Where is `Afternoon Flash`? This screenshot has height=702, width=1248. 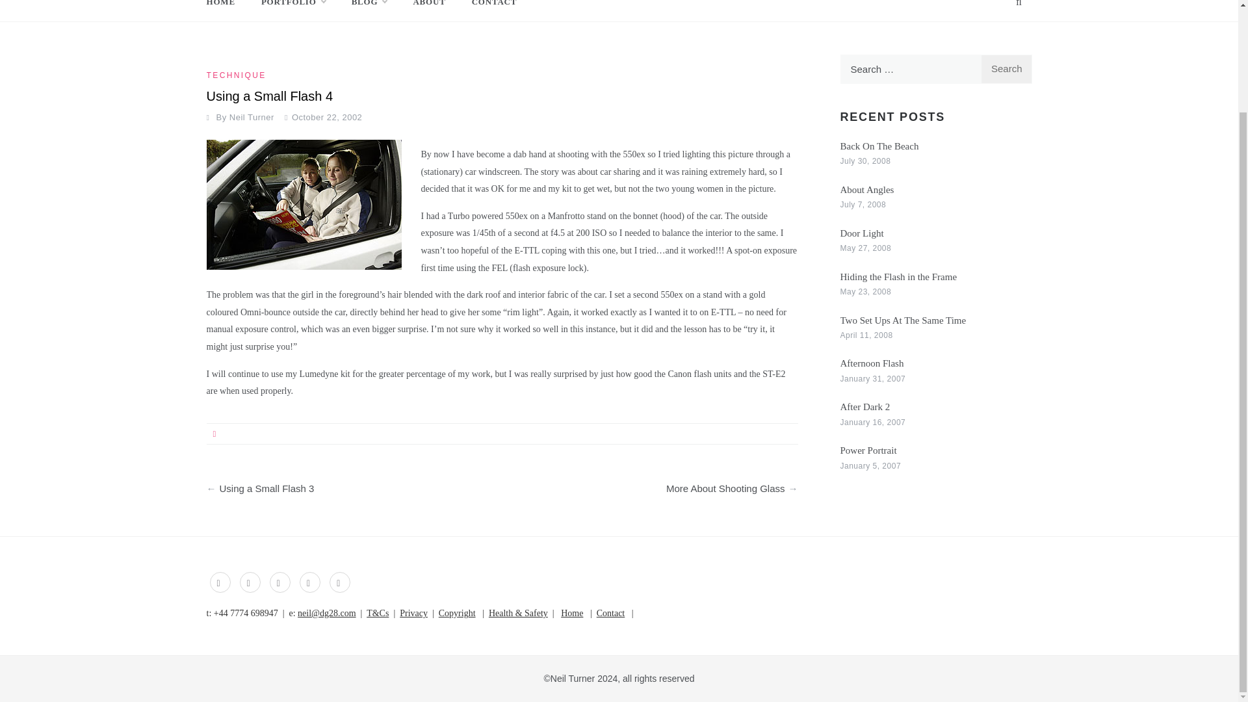
Afternoon Flash is located at coordinates (872, 363).